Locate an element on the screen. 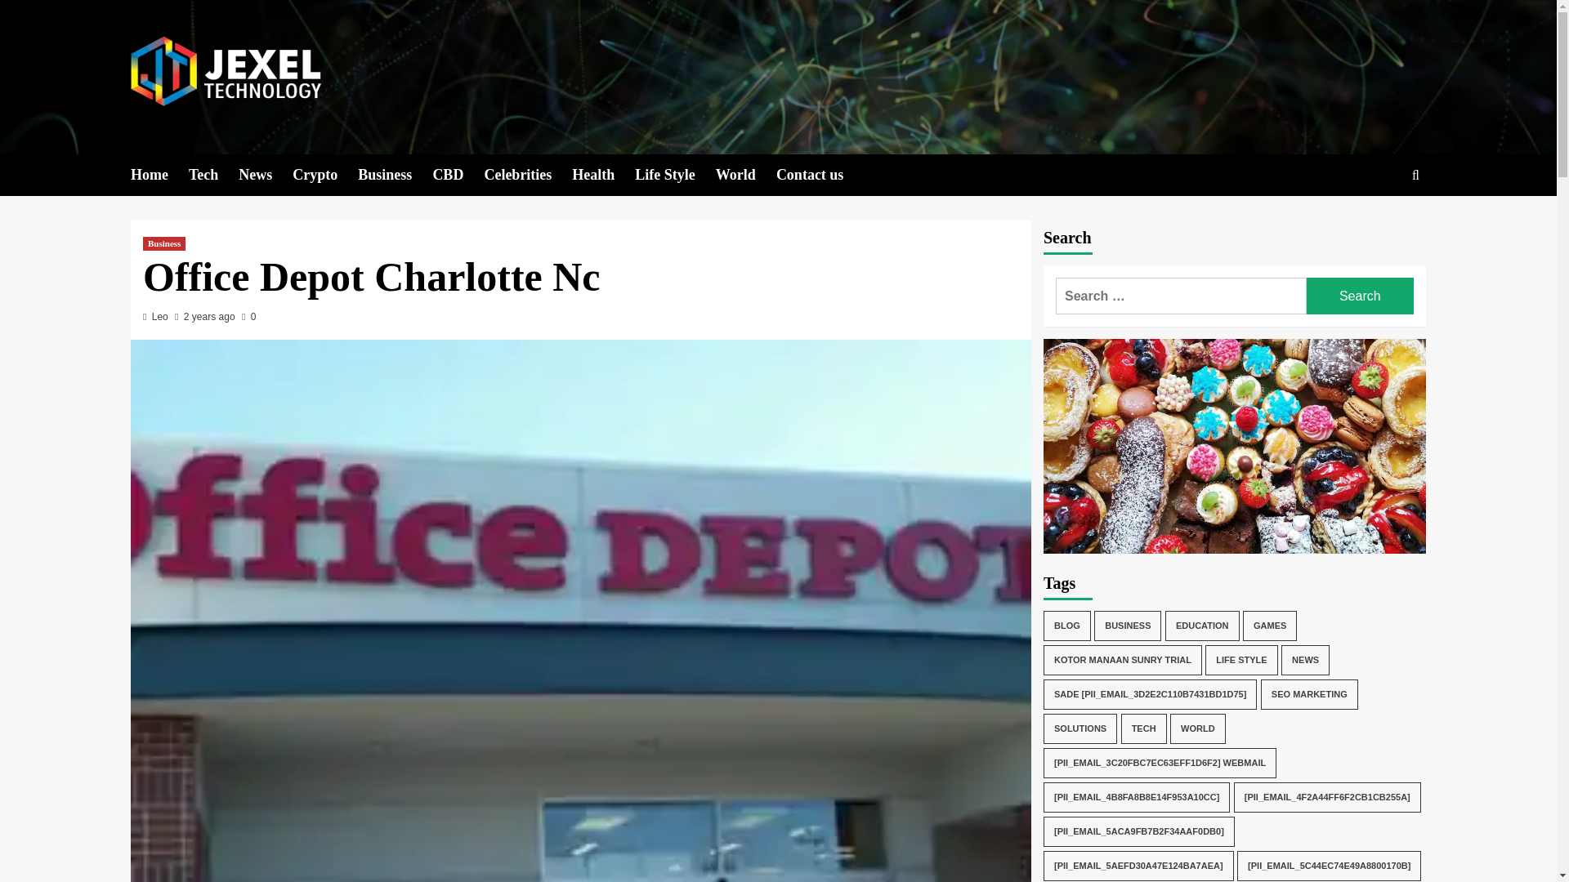  News is located at coordinates (265, 175).